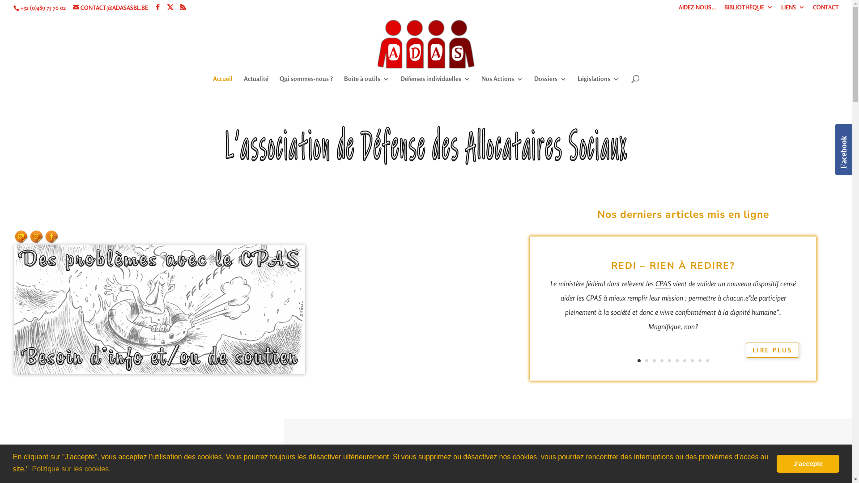 Image resolution: width=859 pixels, height=483 pixels. Describe the element at coordinates (793, 10) in the screenshot. I see `LIENS` at that location.